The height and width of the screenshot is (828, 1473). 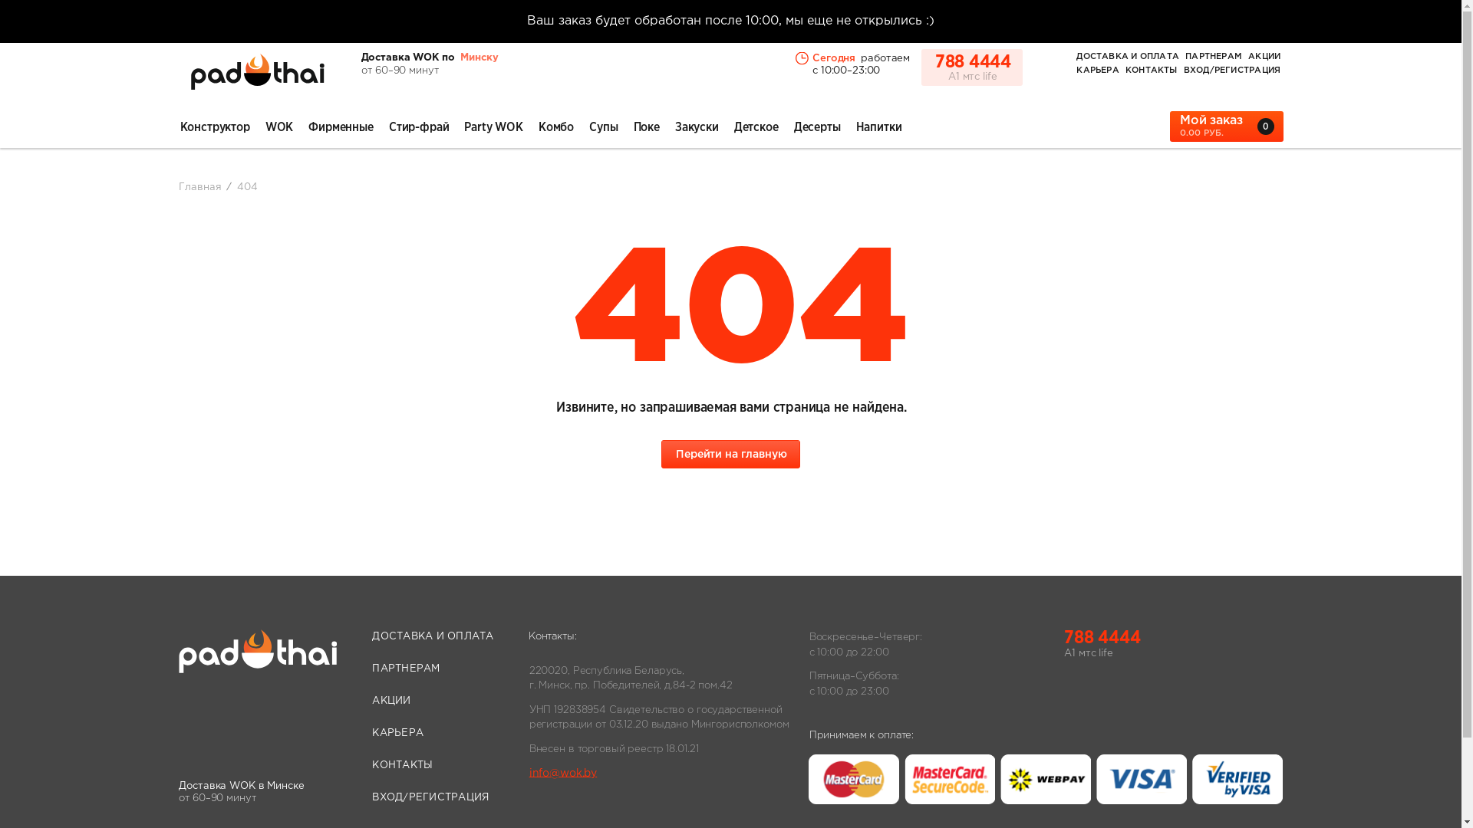 I want to click on Party WOK, so click(x=493, y=126).